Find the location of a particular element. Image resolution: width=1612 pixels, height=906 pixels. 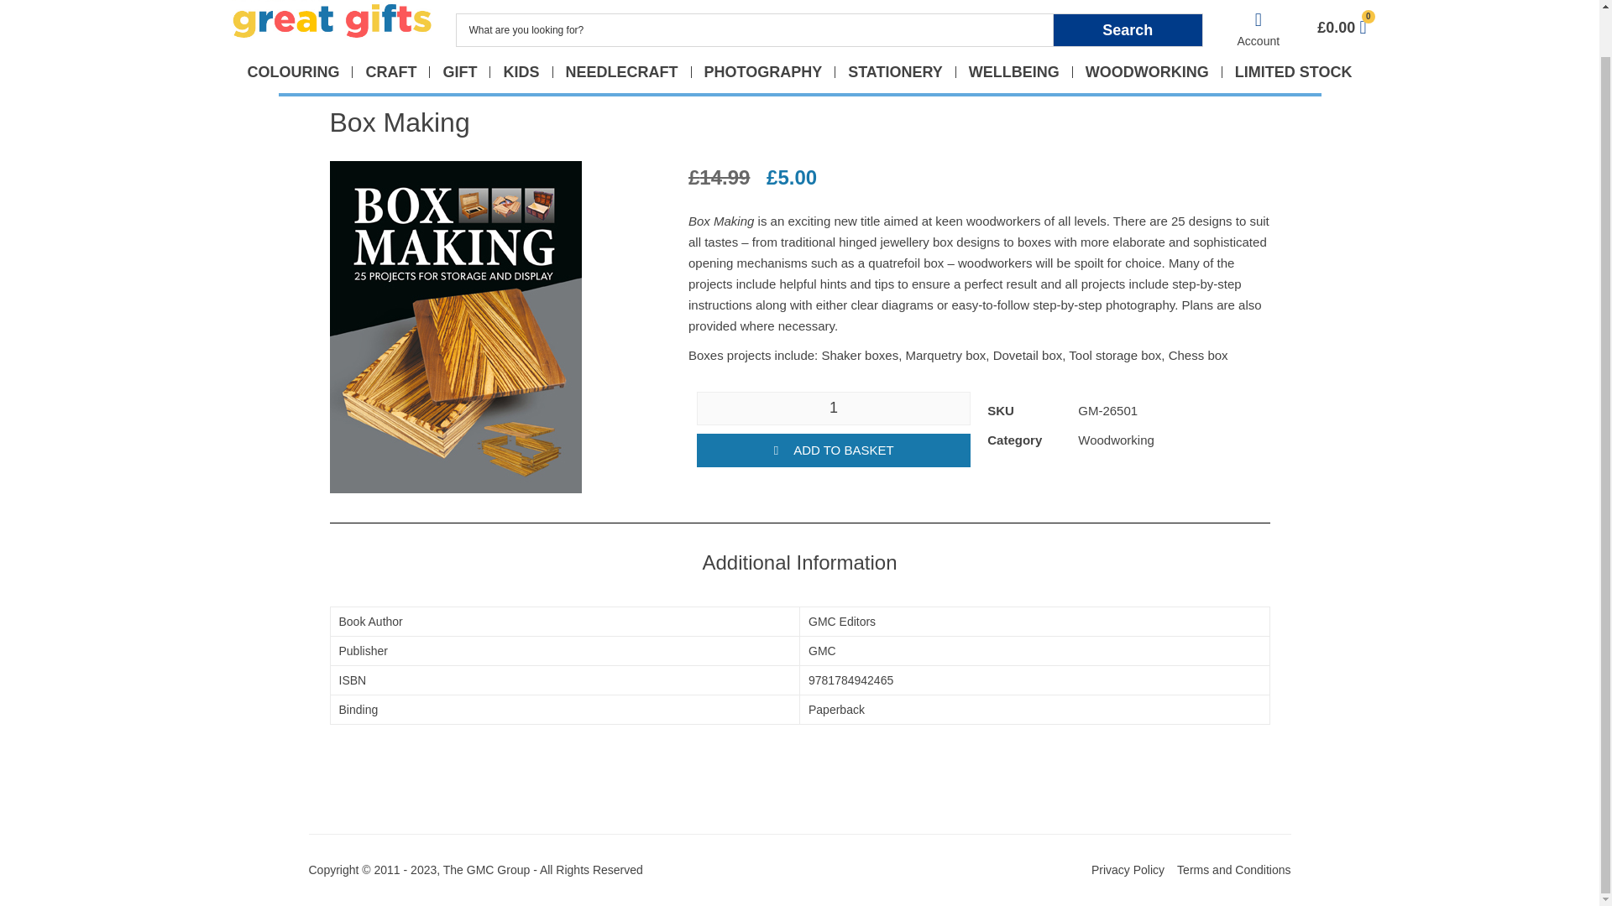

WELLBEING is located at coordinates (1014, 71).